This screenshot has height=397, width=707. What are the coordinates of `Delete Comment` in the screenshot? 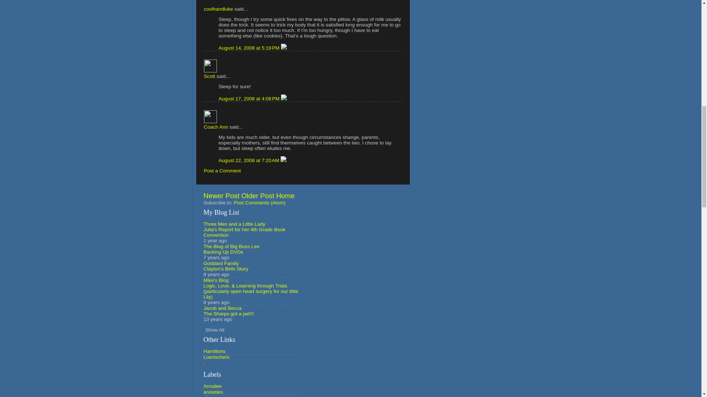 It's located at (284, 48).